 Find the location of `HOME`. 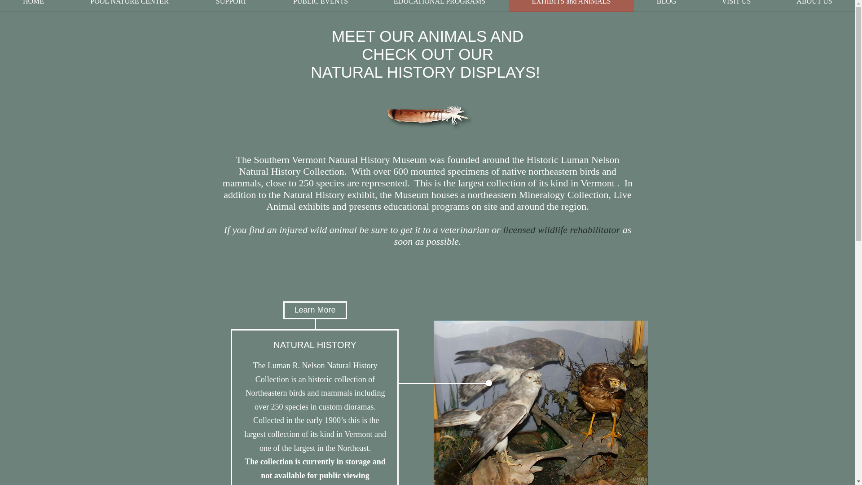

HOME is located at coordinates (33, 5).